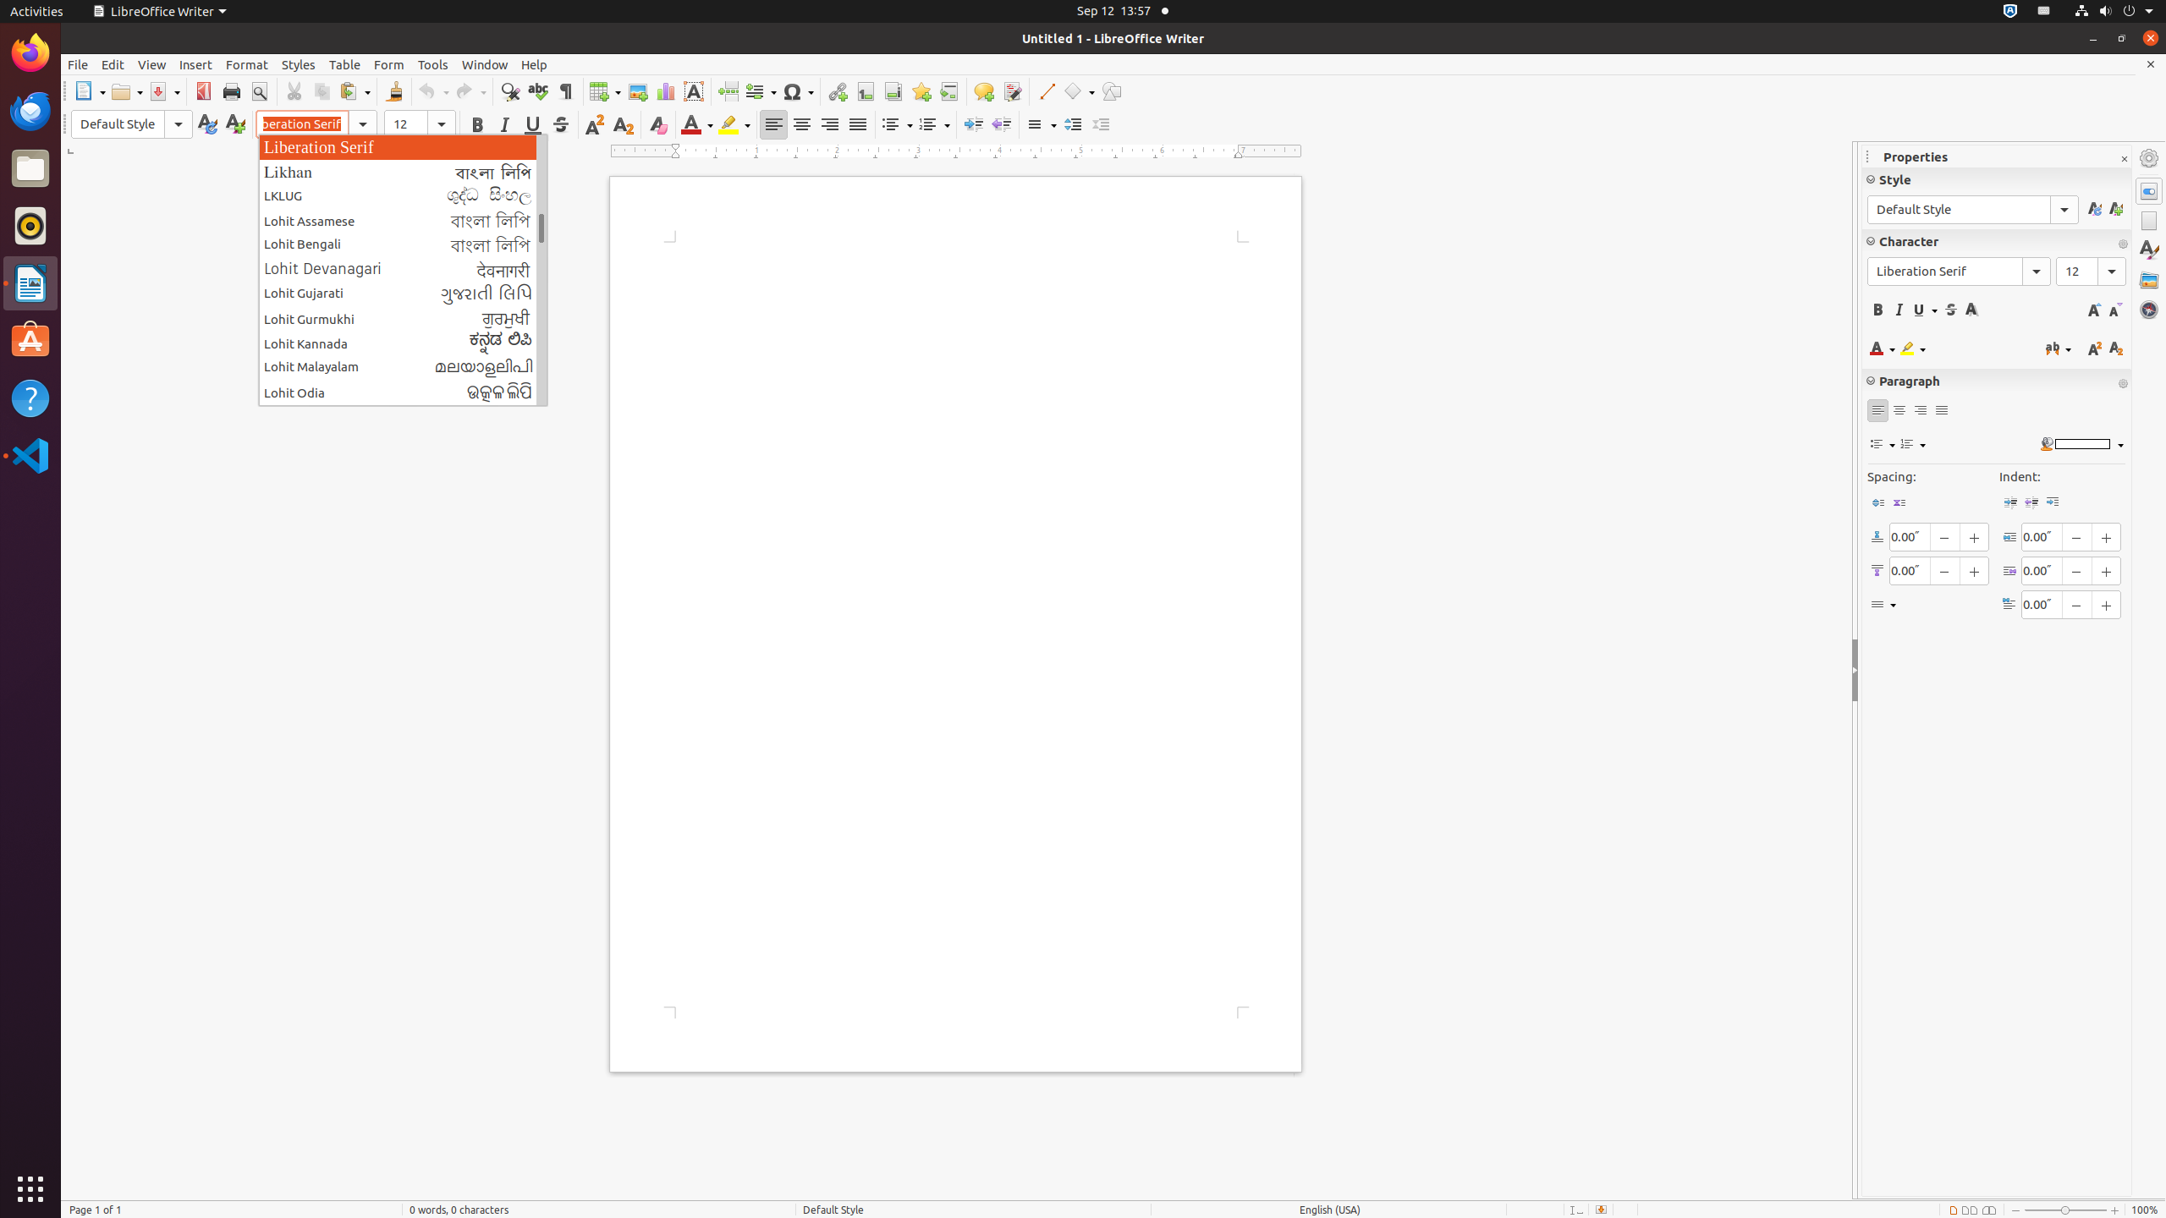  Describe the element at coordinates (322, 91) in the screenshot. I see `Copy` at that location.